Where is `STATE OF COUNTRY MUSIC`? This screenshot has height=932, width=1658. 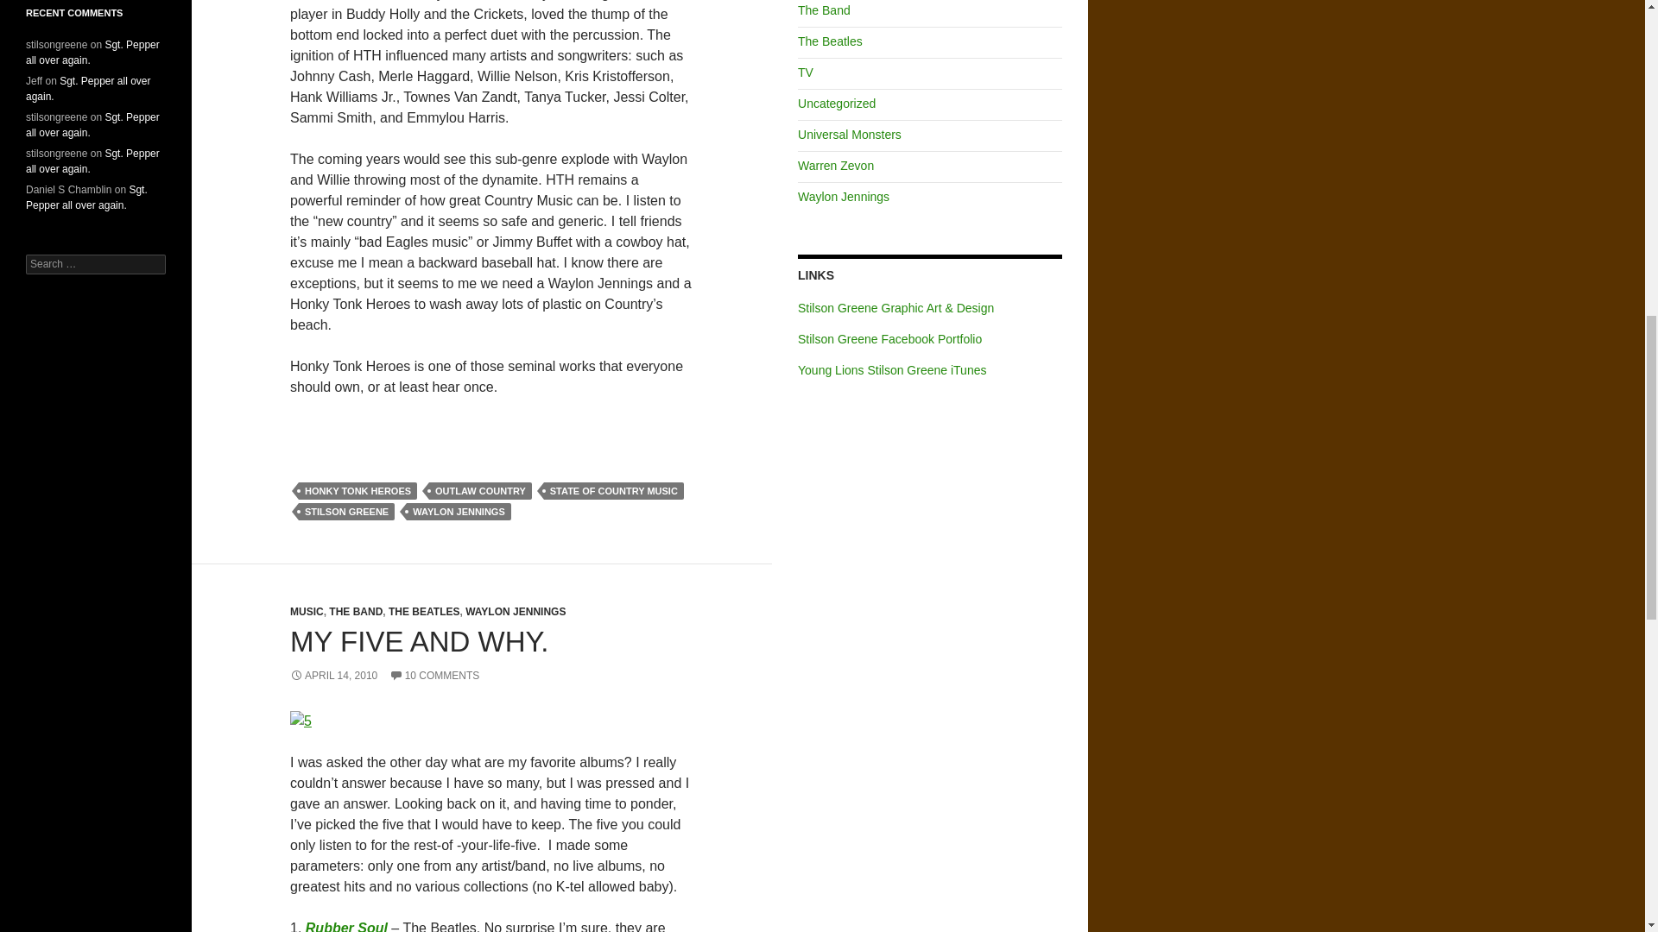 STATE OF COUNTRY MUSIC is located at coordinates (613, 490).